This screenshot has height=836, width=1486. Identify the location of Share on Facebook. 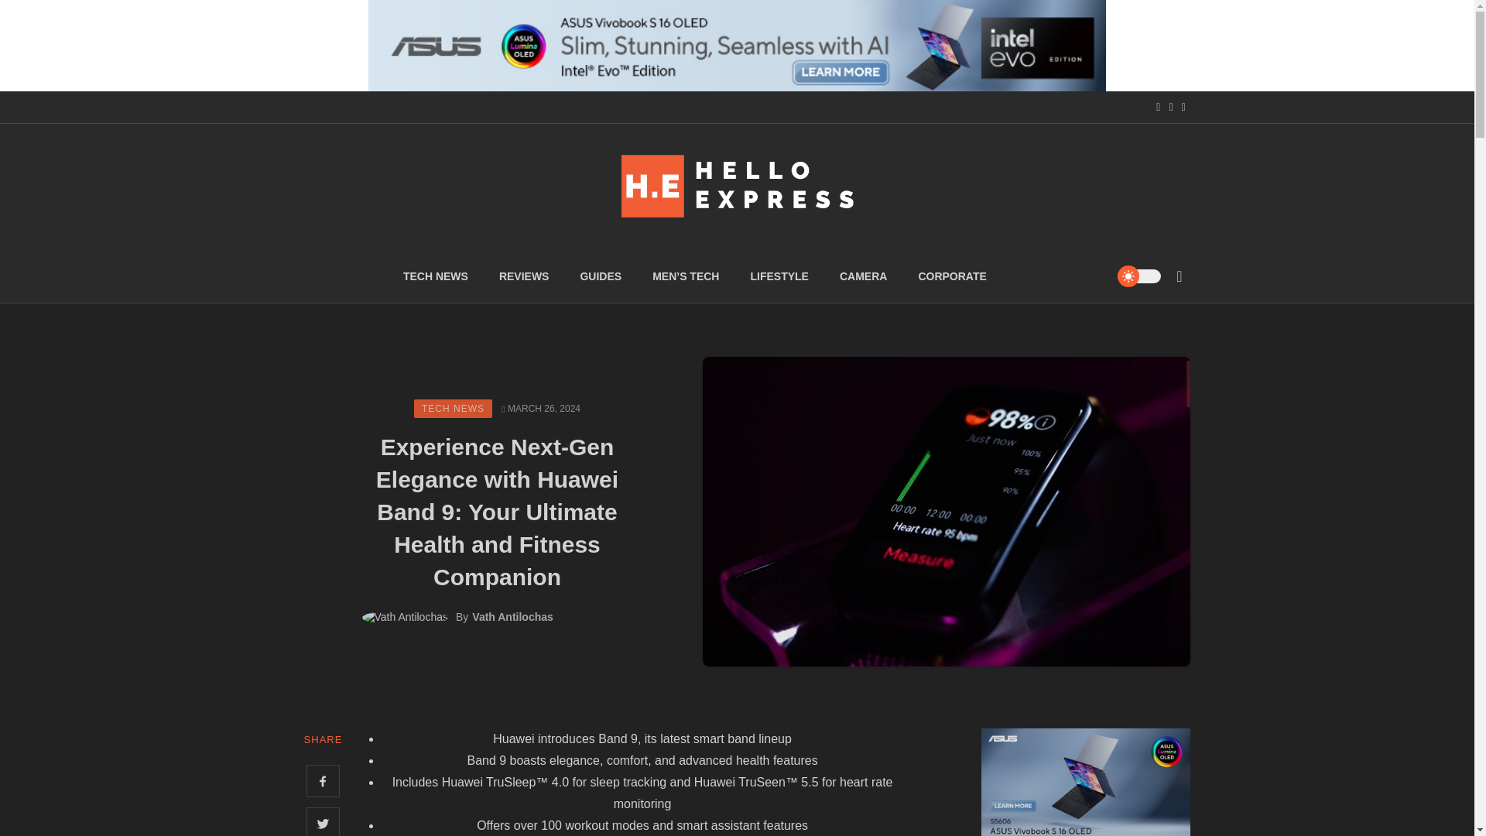
(323, 782).